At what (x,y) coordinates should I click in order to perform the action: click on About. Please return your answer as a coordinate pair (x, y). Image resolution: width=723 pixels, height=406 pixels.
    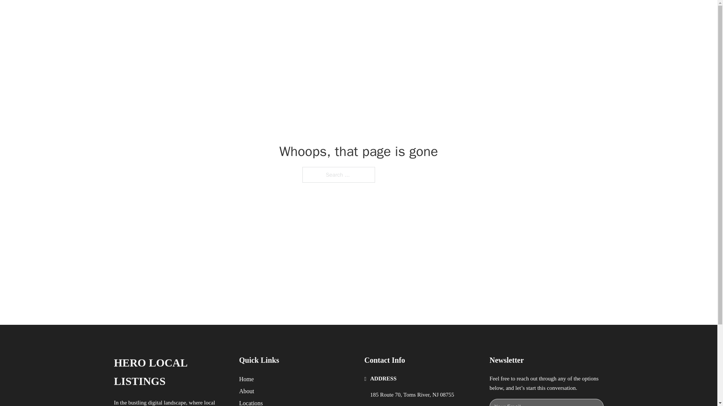
    Looking at the image, I should click on (247, 391).